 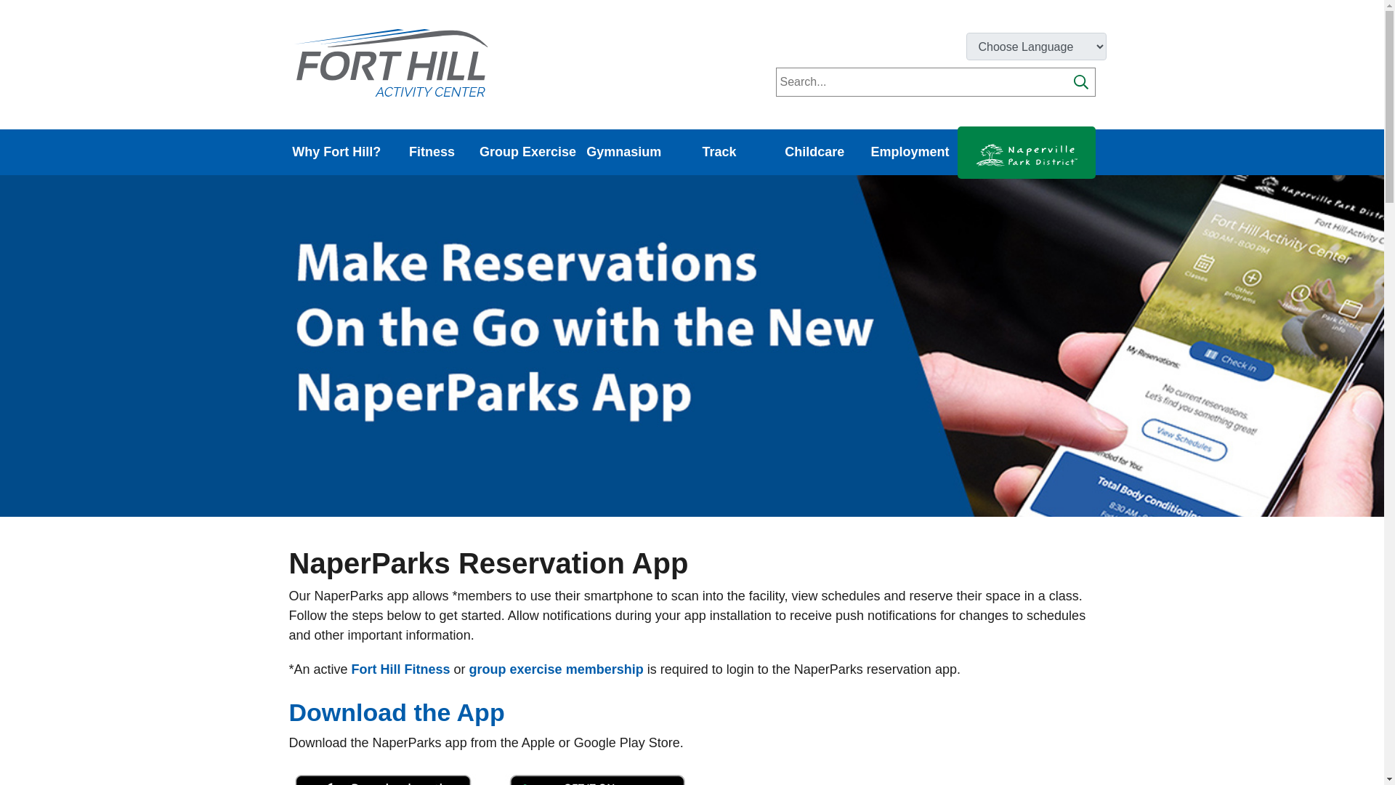 I want to click on Fitness, so click(x=432, y=152).